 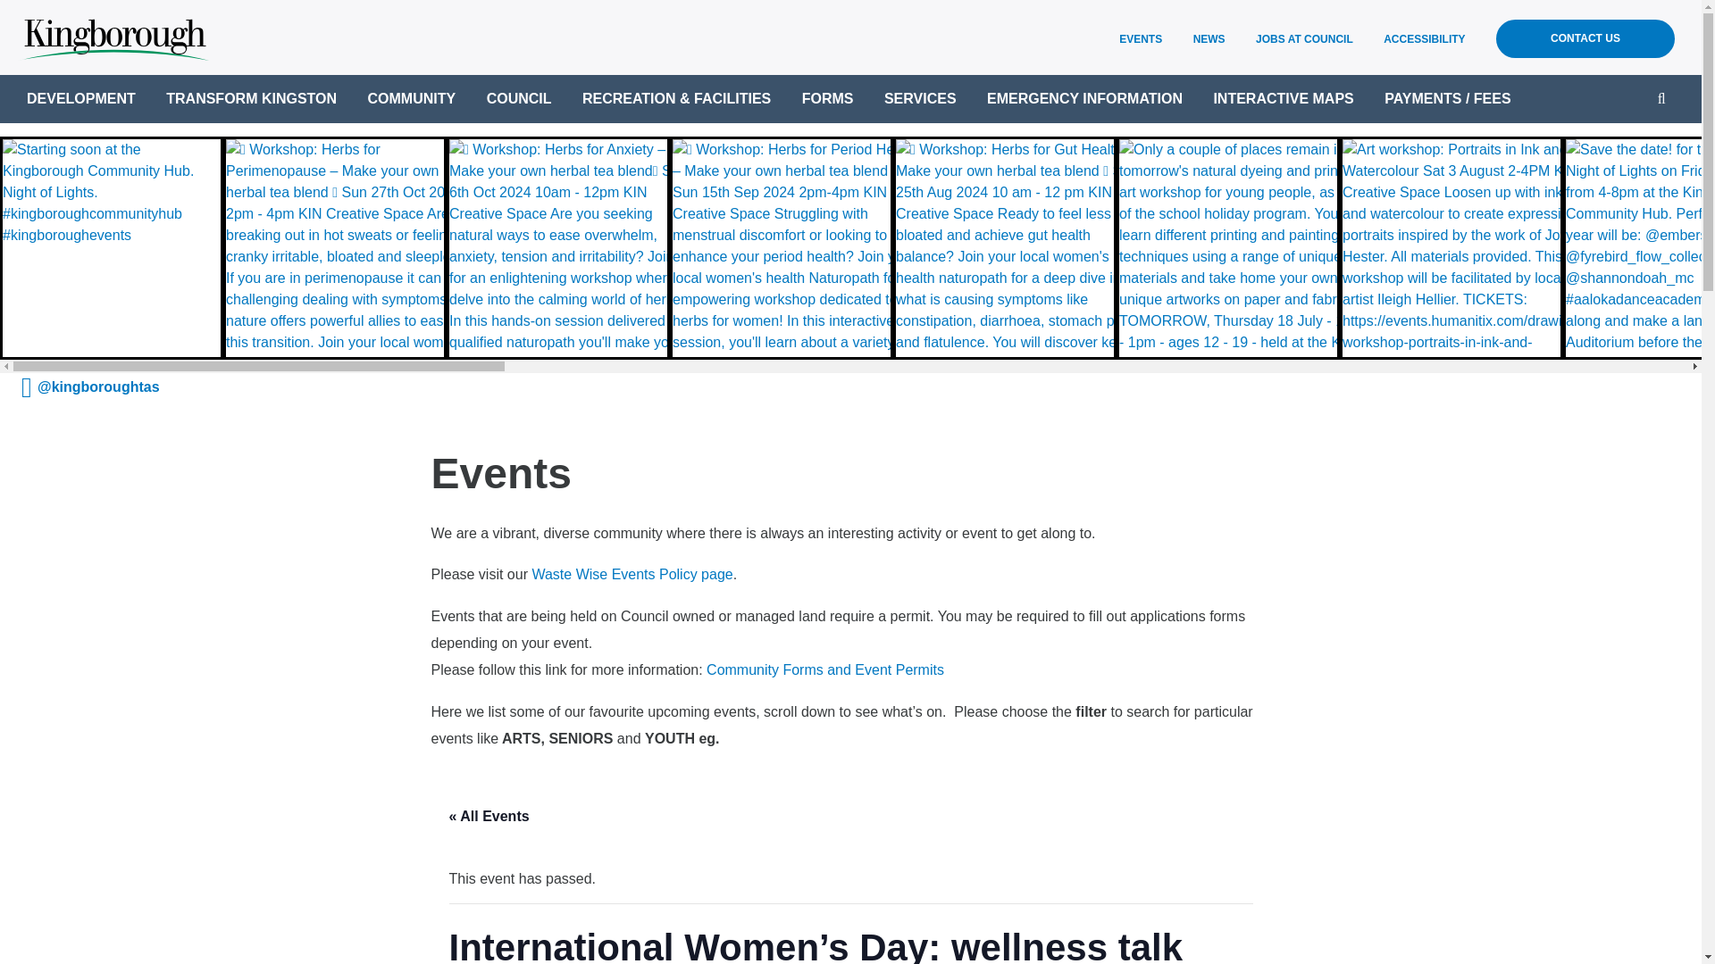 What do you see at coordinates (1084, 99) in the screenshot?
I see `EMERGENCY INFORMATION` at bounding box center [1084, 99].